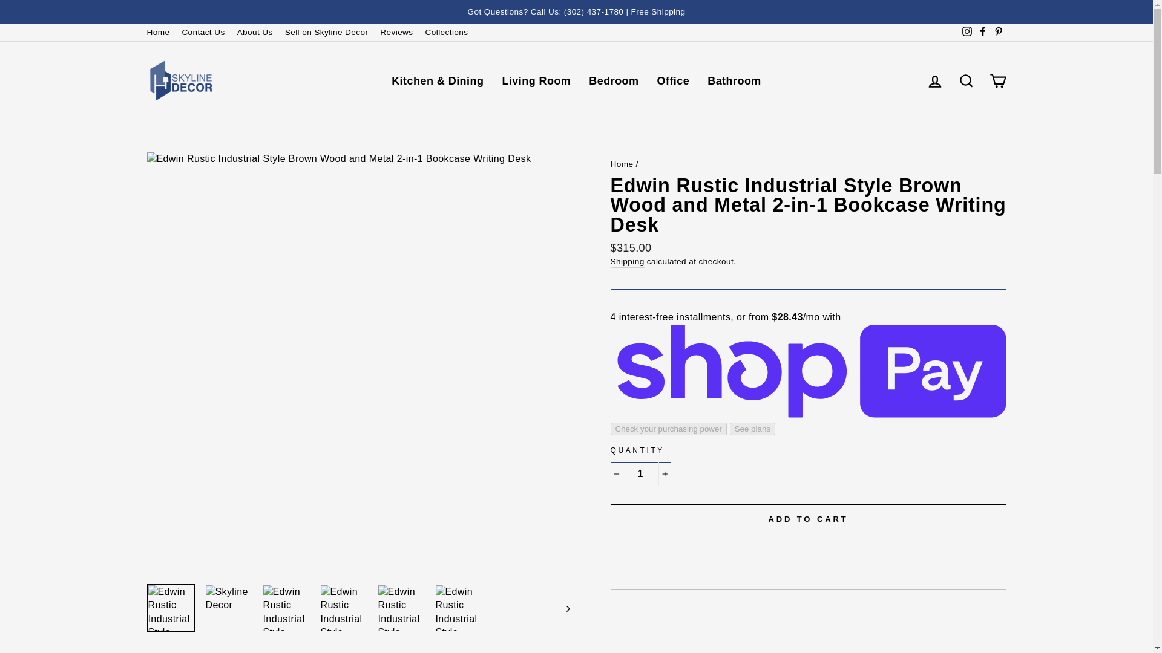 This screenshot has height=653, width=1162. I want to click on Reviews, so click(396, 32).